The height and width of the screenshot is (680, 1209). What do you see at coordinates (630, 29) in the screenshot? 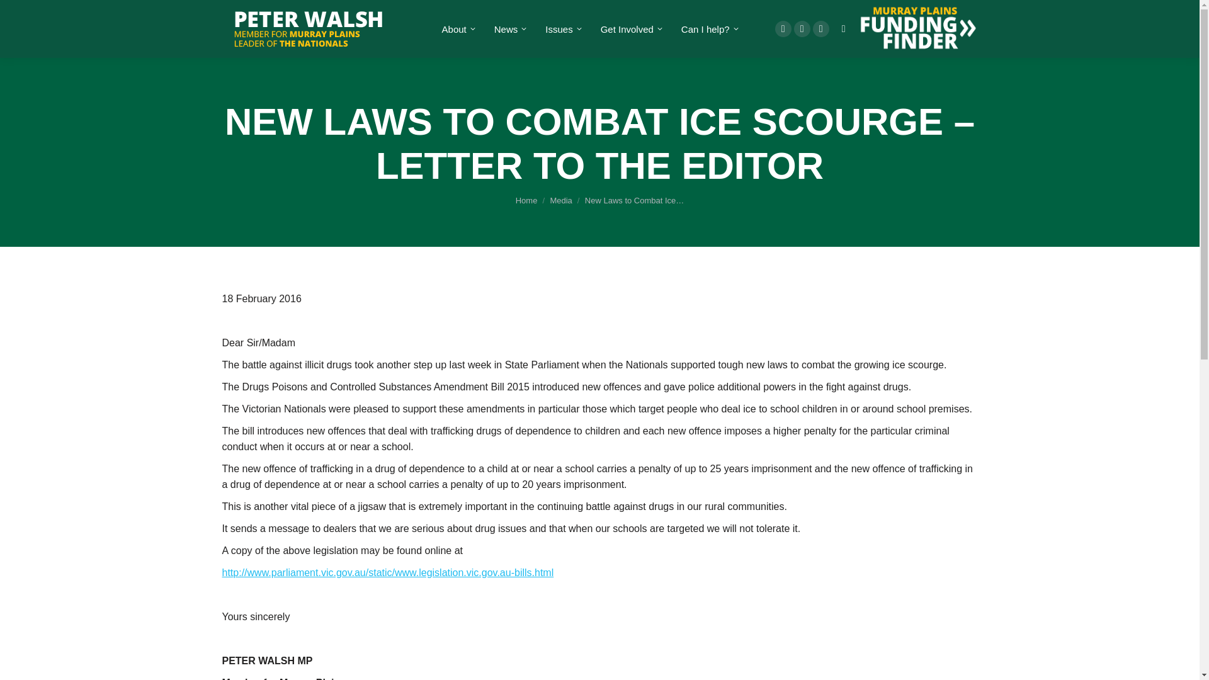
I see `Get Involved` at bounding box center [630, 29].